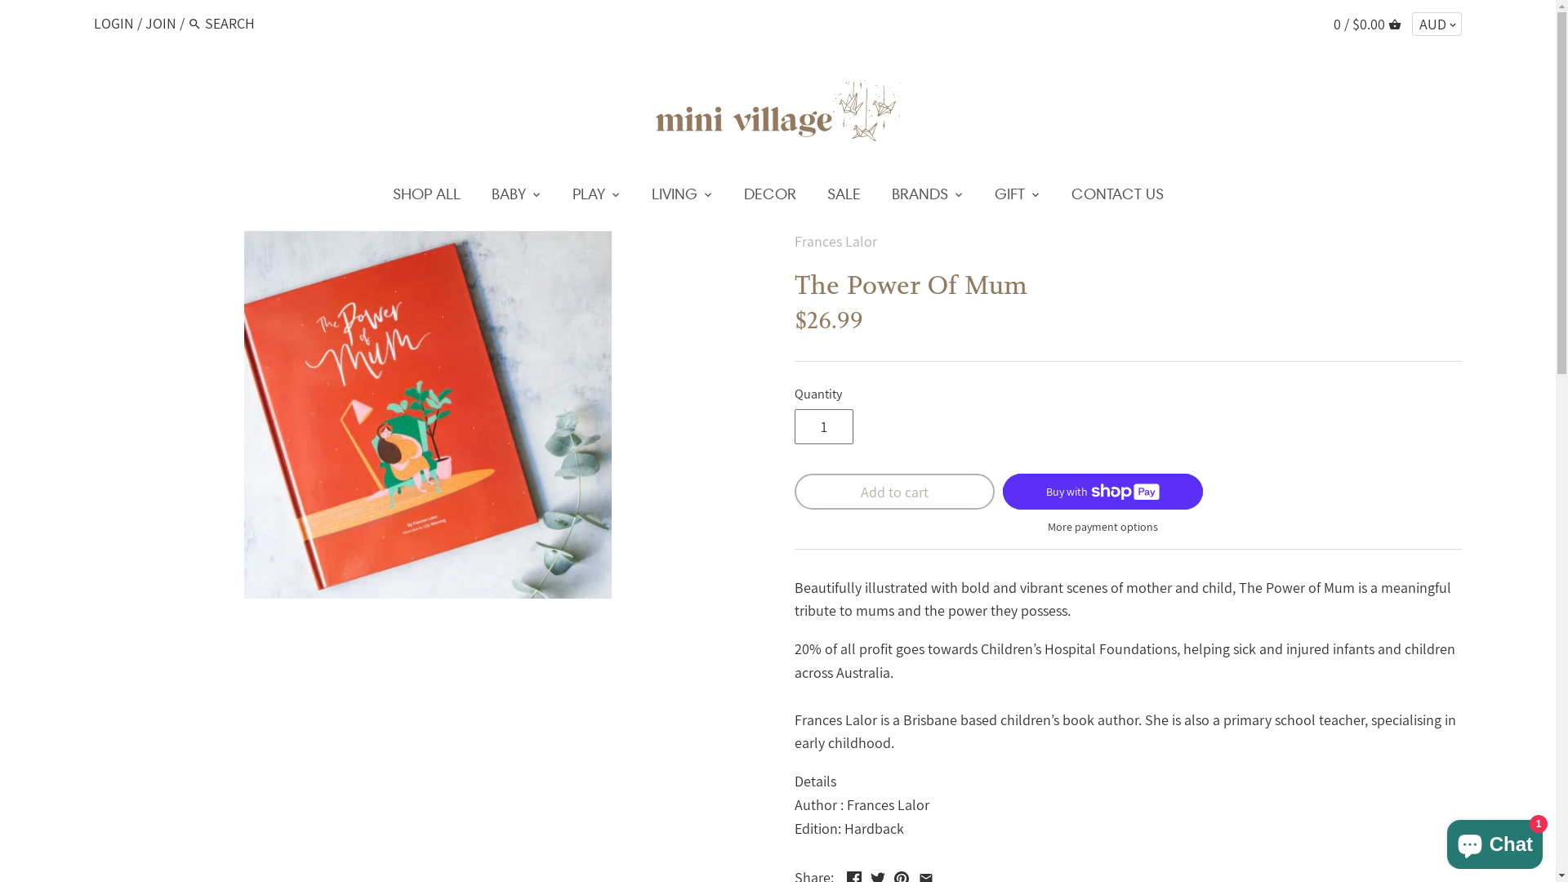  Describe the element at coordinates (835, 242) in the screenshot. I see `Frances Lalor` at that location.